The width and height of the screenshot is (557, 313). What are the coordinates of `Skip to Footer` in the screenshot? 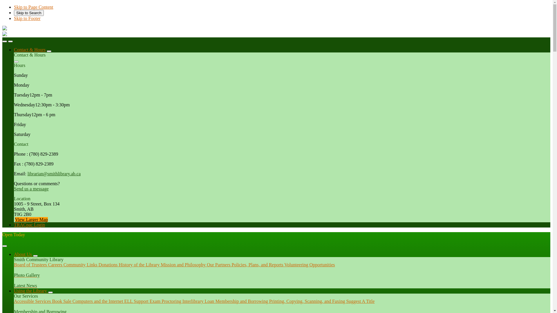 It's located at (27, 19).